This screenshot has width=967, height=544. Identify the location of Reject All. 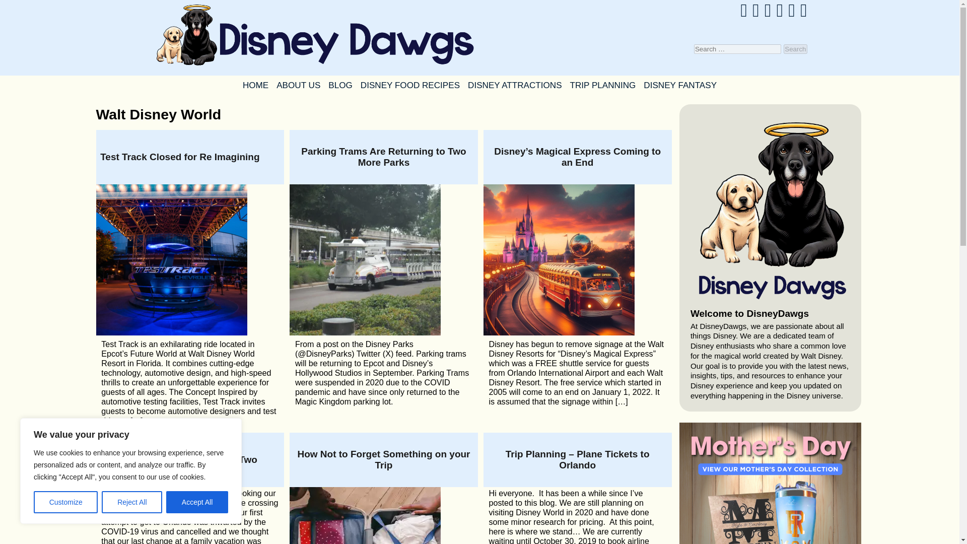
(132, 502).